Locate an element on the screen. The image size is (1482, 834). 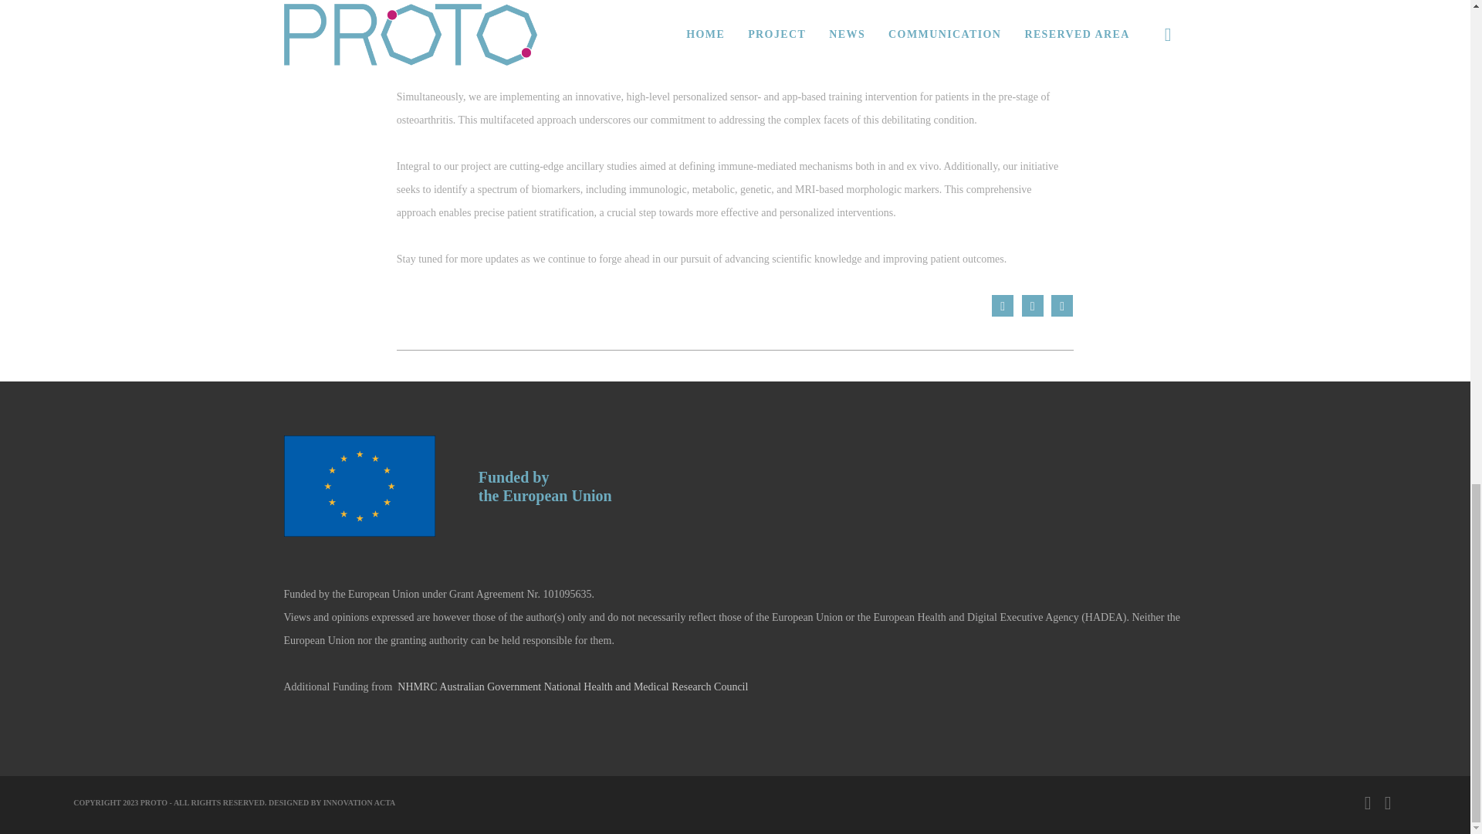
First Annual meeting is located at coordinates (1033, 306).